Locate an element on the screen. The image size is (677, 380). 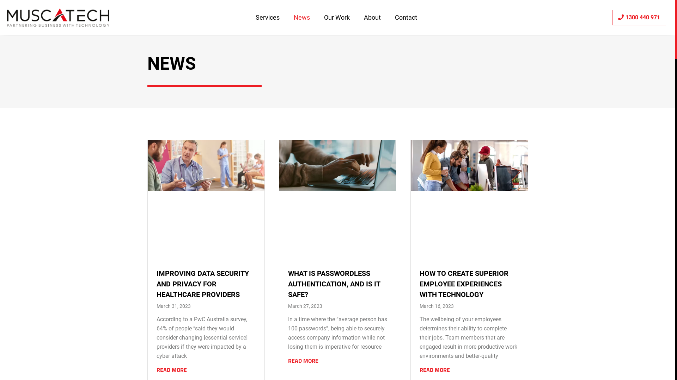
News is located at coordinates (302, 18).